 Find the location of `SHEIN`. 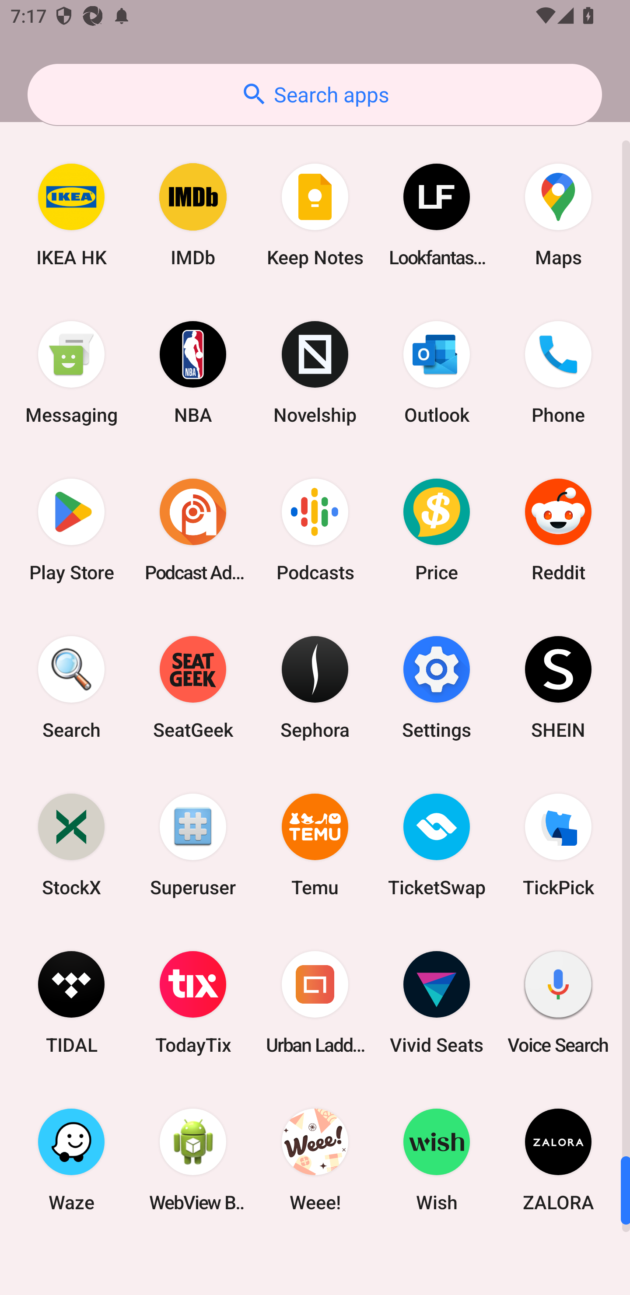

SHEIN is located at coordinates (558, 688).